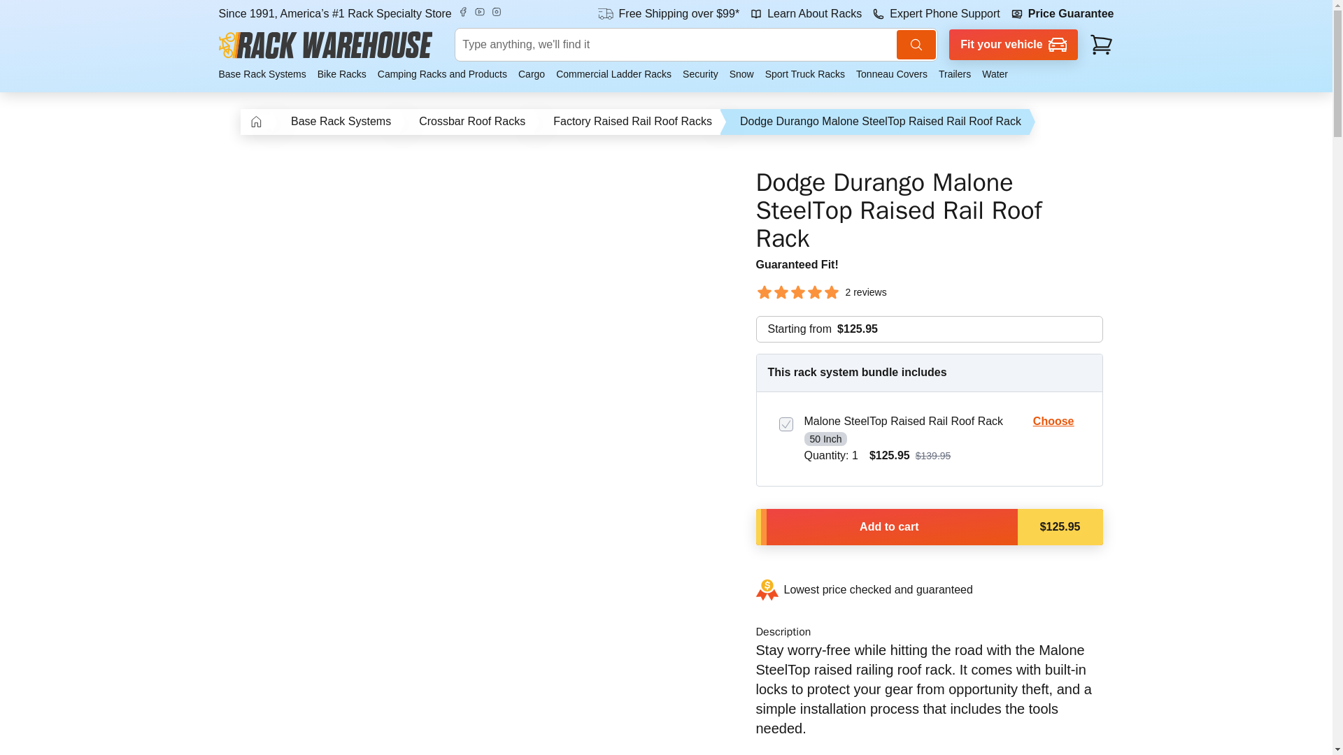 The width and height of the screenshot is (1343, 755). Describe the element at coordinates (341, 74) in the screenshot. I see `Bike Racks` at that location.